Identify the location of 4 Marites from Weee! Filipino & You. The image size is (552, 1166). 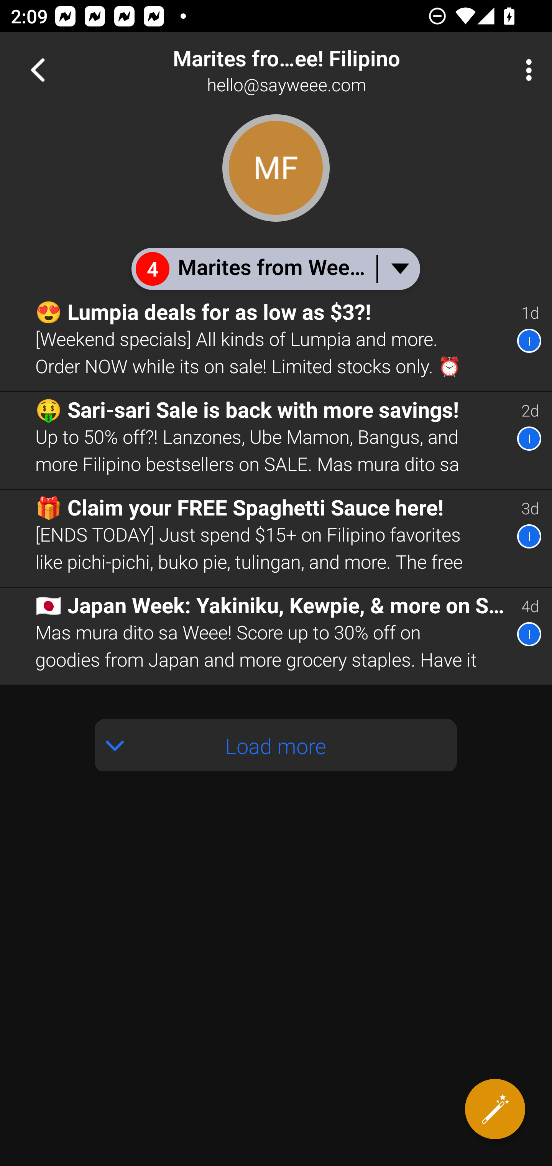
(275, 268).